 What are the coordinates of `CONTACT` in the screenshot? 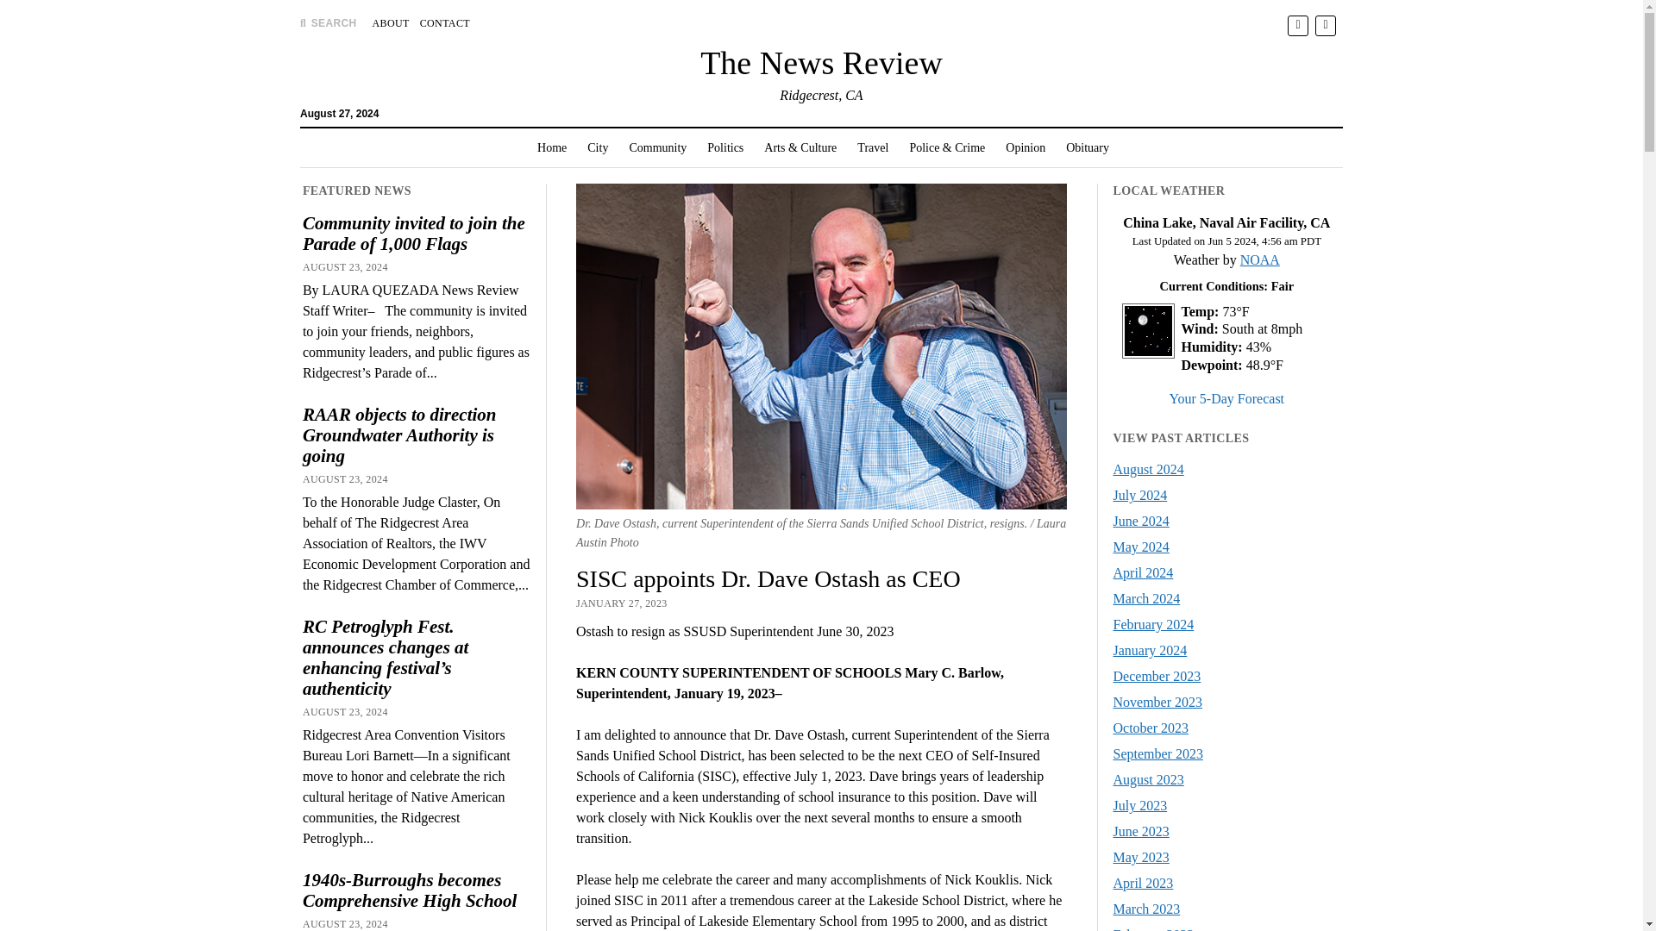 It's located at (445, 22).